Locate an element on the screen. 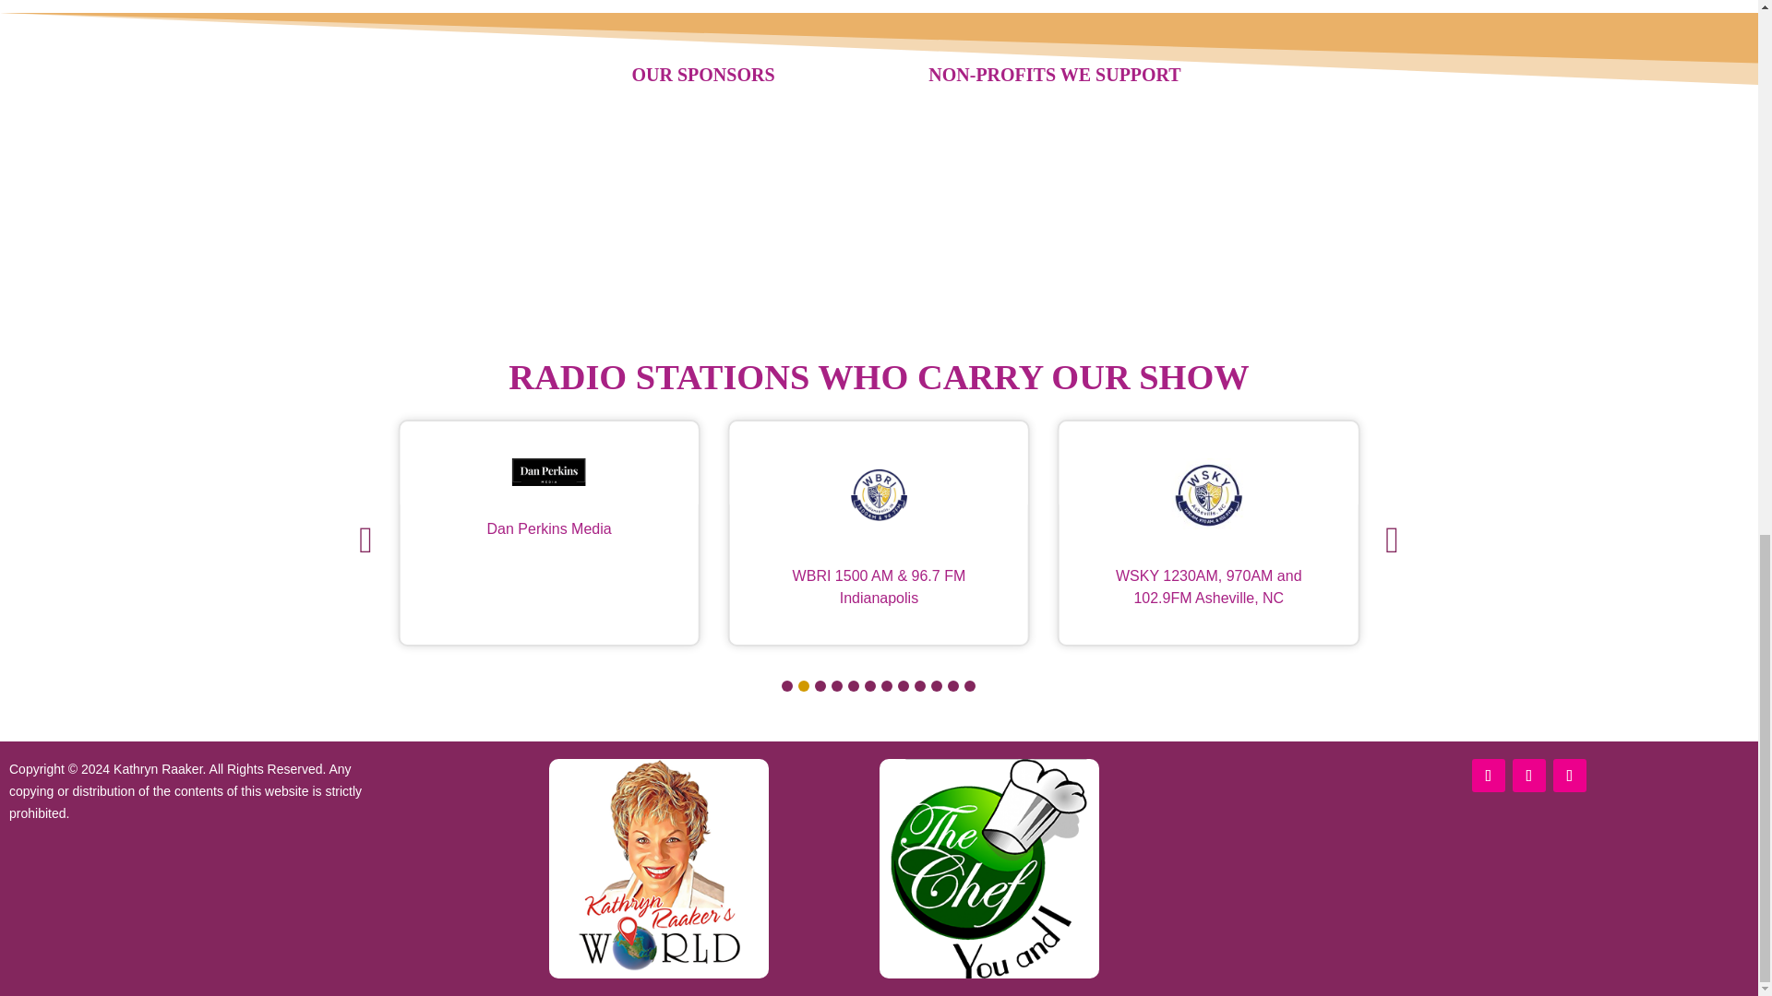 The height and width of the screenshot is (996, 1772). Follow on X is located at coordinates (1569, 775).